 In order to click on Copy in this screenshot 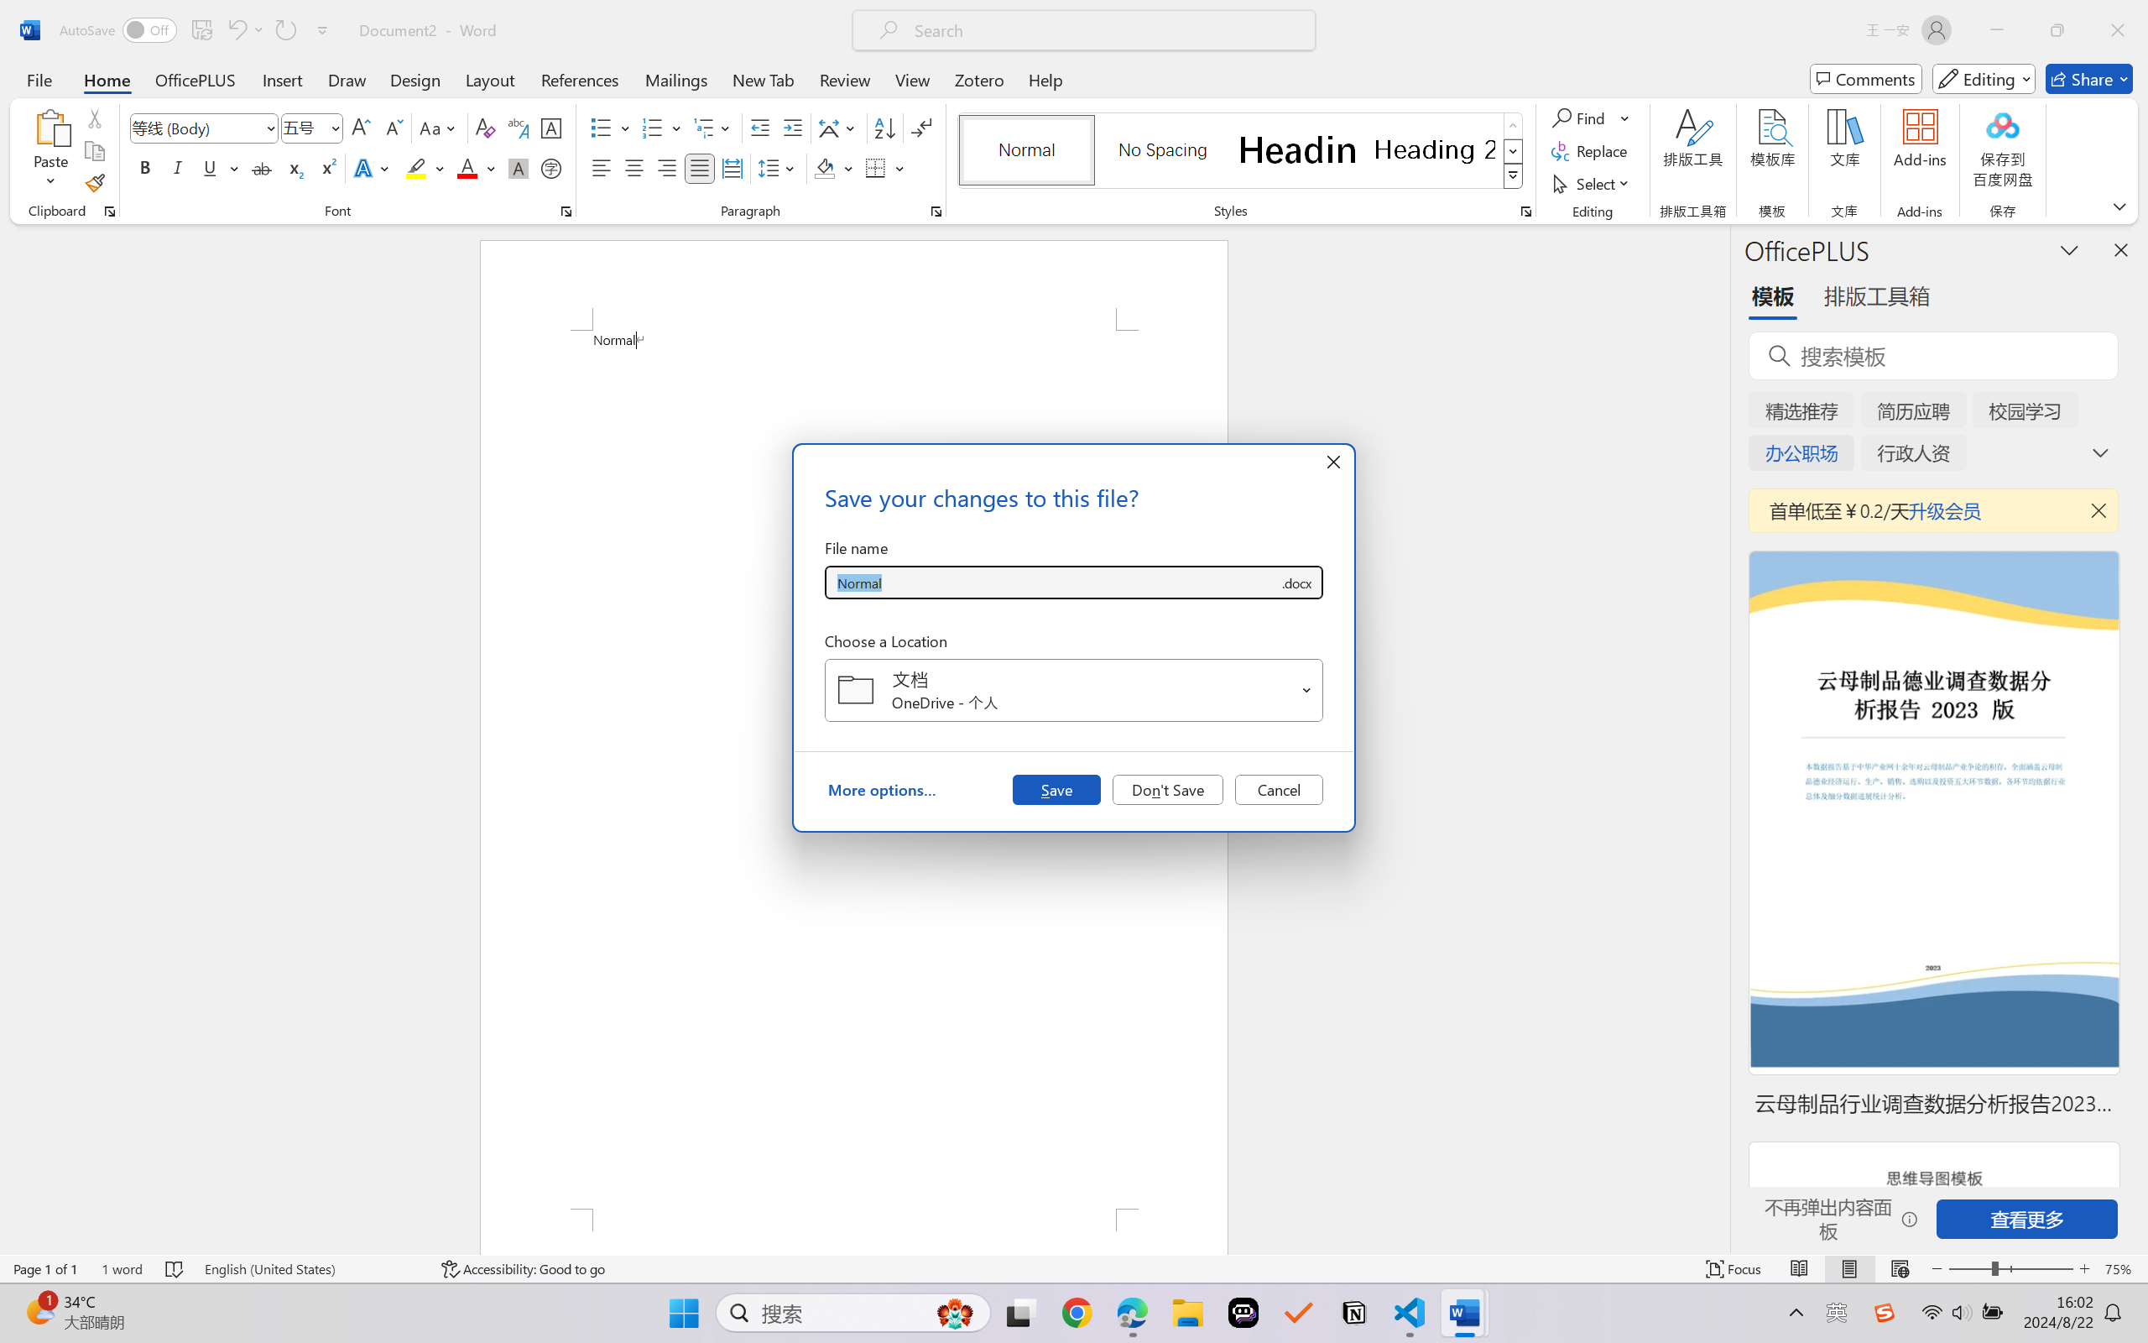, I will do `click(94, 151)`.